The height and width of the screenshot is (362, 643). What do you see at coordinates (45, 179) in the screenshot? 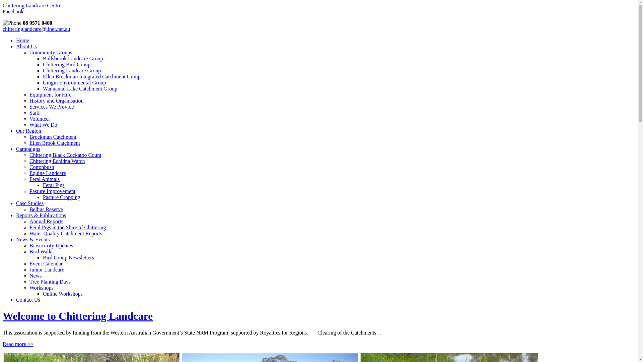
I see `Feral Animals` at bounding box center [45, 179].